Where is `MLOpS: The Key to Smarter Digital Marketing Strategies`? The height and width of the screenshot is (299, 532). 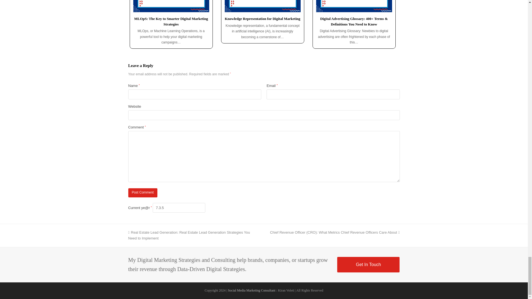 MLOpS: The Key to Smarter Digital Marketing Strategies is located at coordinates (171, 22).